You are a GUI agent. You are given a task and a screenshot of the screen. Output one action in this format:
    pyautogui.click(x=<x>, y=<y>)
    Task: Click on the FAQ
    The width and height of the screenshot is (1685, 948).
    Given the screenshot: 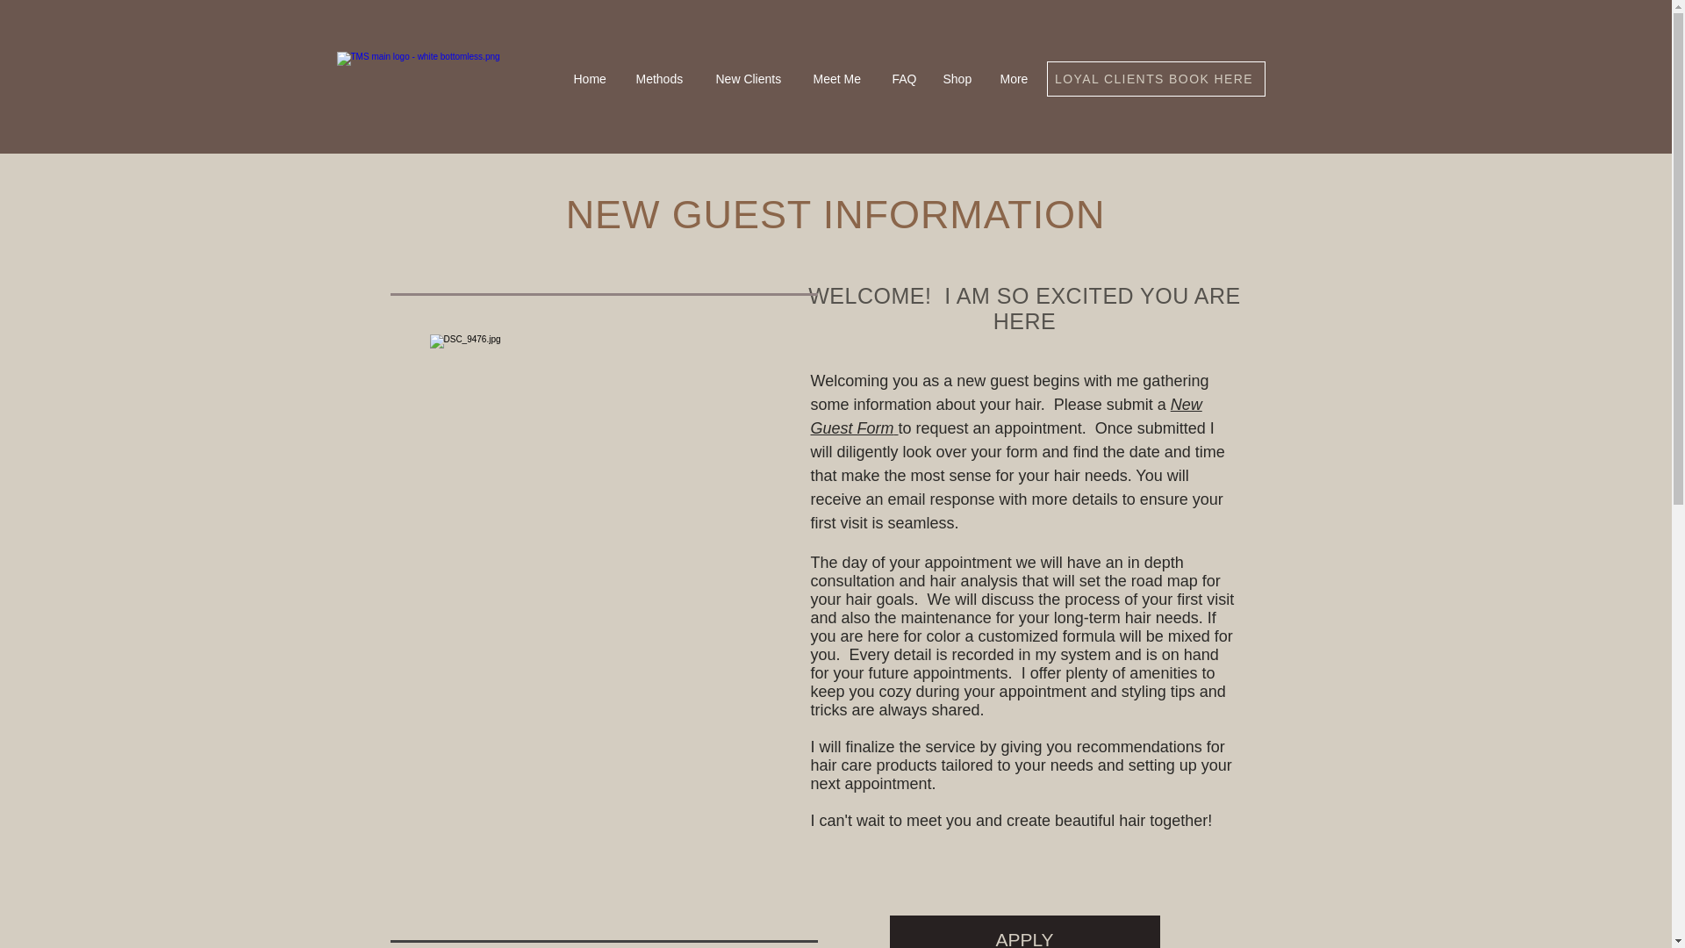 What is the action you would take?
    pyautogui.click(x=904, y=79)
    